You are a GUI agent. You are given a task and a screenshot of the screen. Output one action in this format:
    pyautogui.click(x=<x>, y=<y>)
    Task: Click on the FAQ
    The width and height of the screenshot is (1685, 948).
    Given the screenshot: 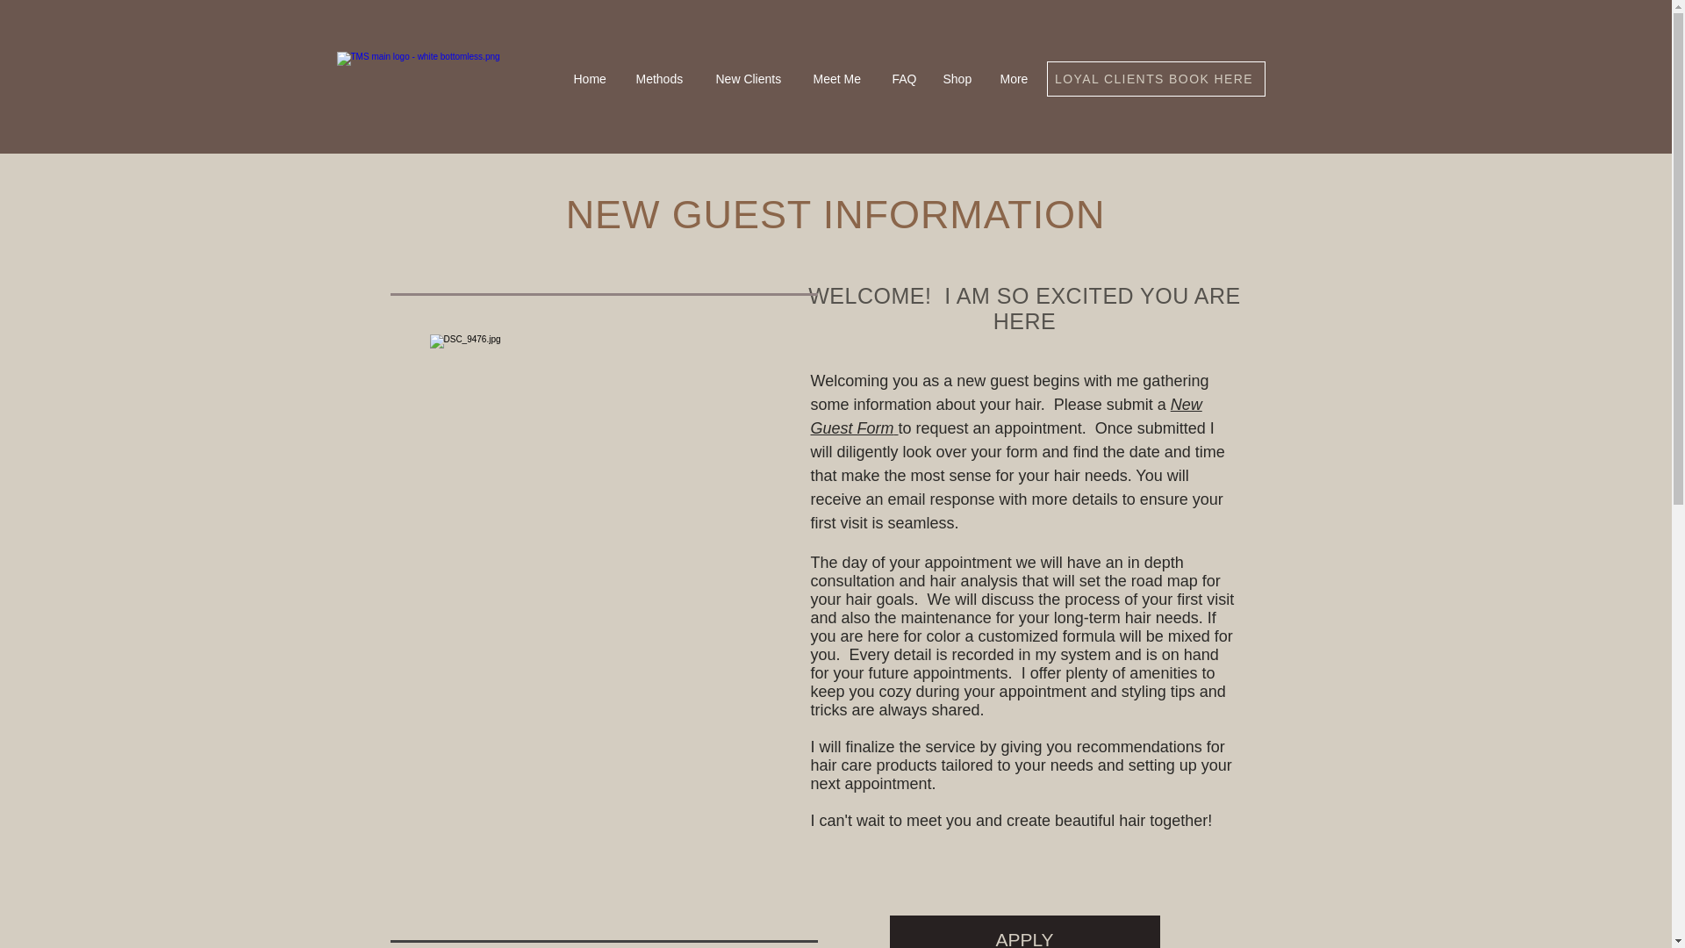 What is the action you would take?
    pyautogui.click(x=904, y=79)
    